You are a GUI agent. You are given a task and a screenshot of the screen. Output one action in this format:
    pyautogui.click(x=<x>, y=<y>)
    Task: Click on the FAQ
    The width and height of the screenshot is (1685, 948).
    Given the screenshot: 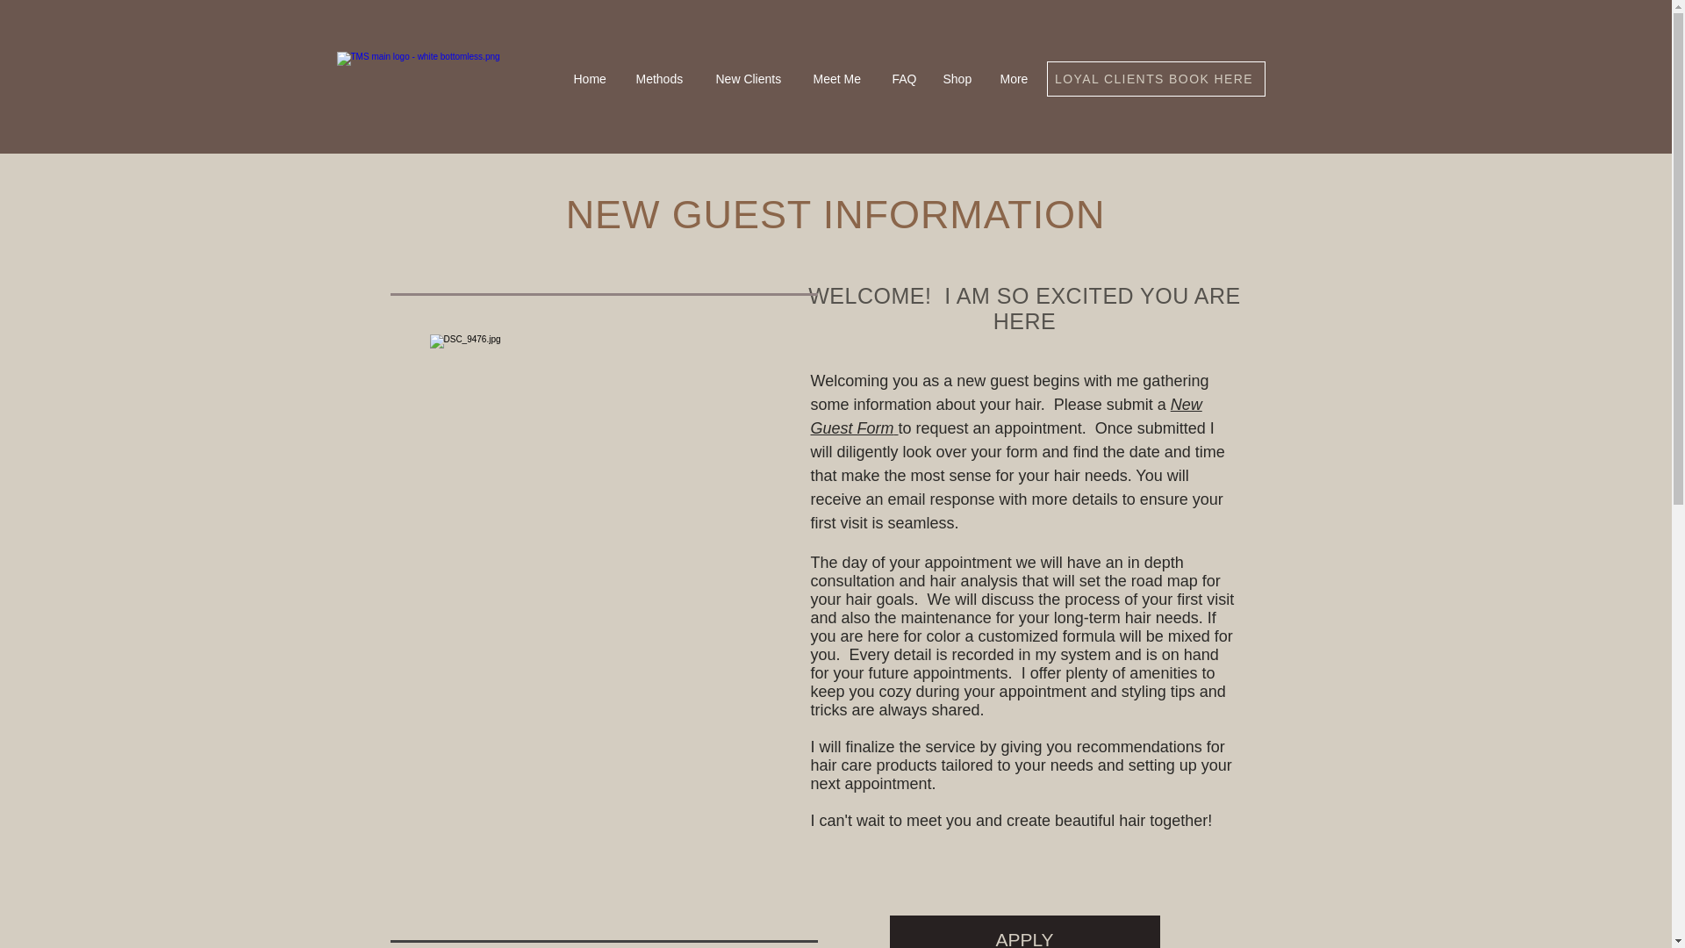 What is the action you would take?
    pyautogui.click(x=904, y=79)
    